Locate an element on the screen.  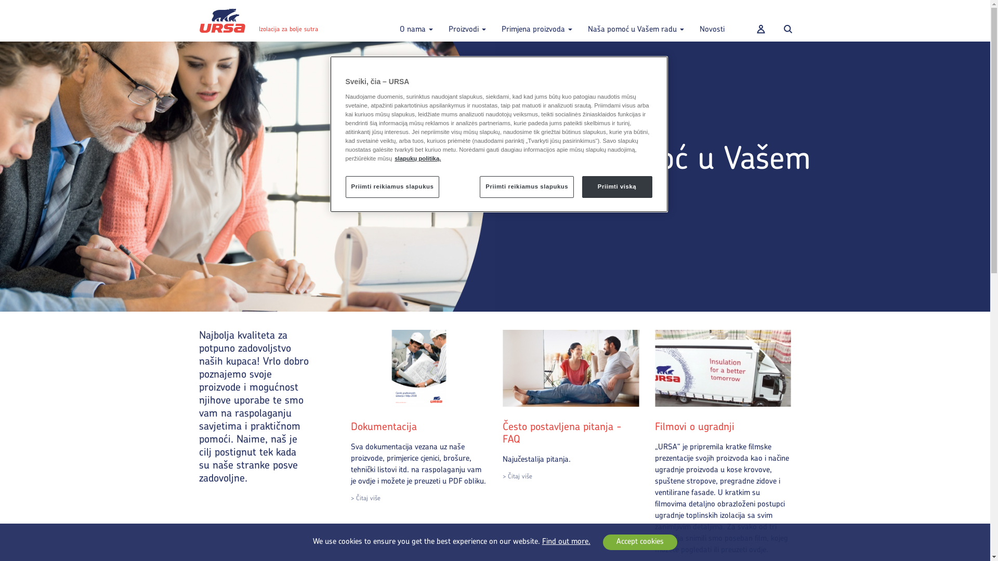
Novosti is located at coordinates (712, 21).